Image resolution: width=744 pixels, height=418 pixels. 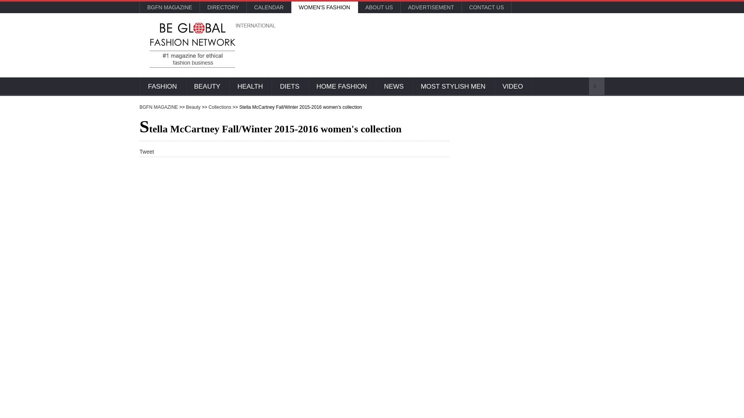 What do you see at coordinates (269, 7) in the screenshot?
I see `CALENDAR` at bounding box center [269, 7].